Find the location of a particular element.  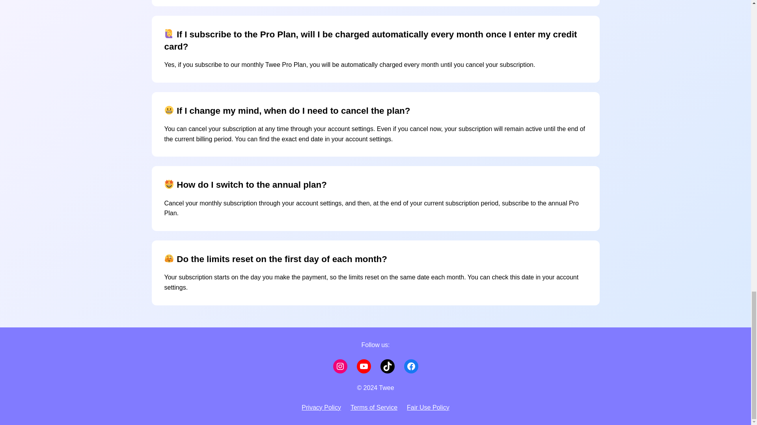

Fair Use Policy is located at coordinates (428, 408).